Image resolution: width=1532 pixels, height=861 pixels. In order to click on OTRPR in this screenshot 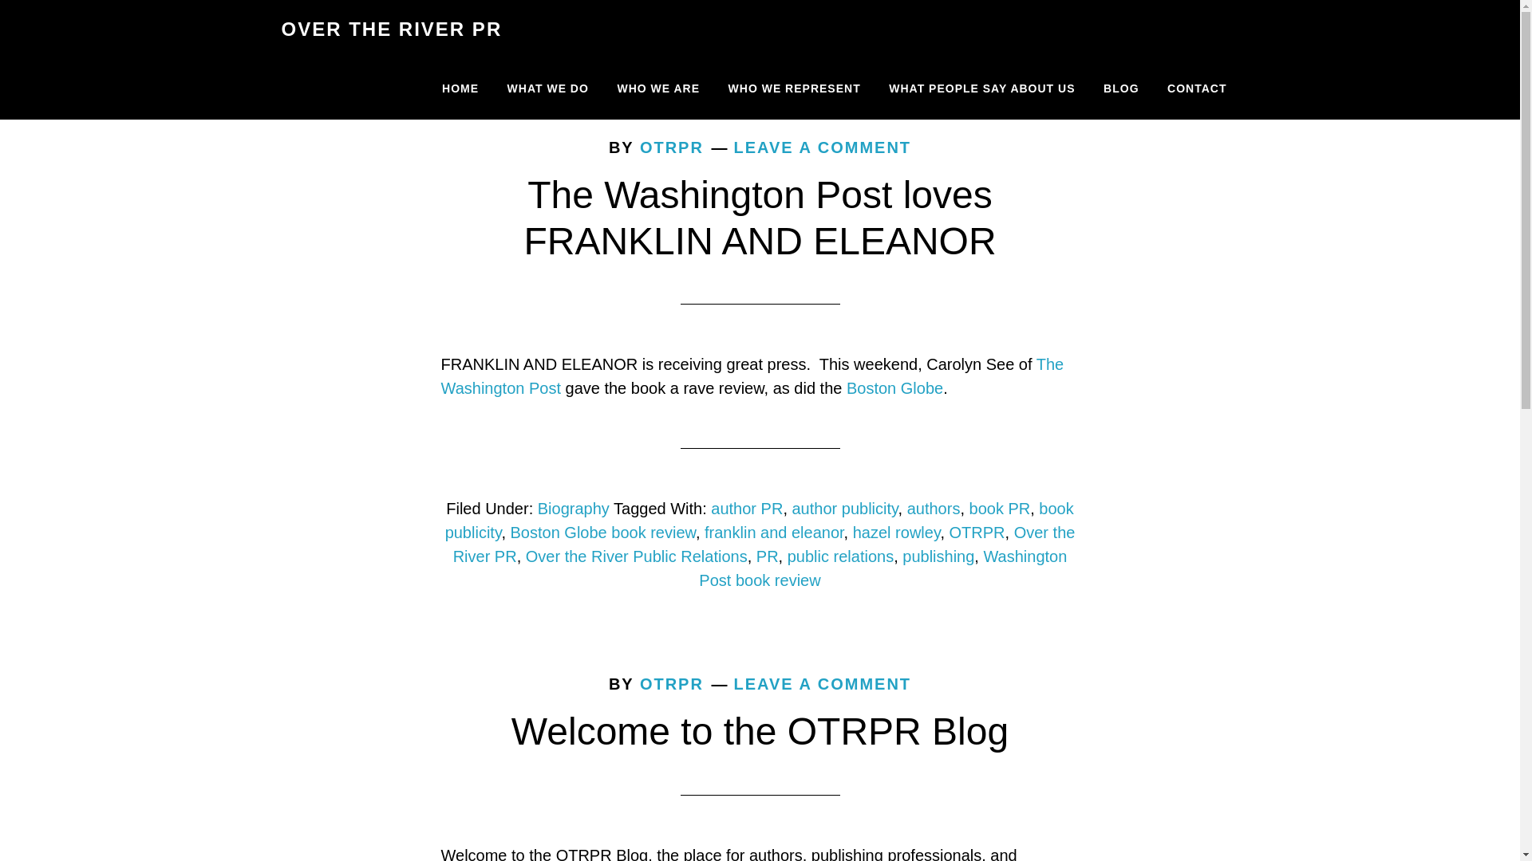, I will do `click(977, 533)`.